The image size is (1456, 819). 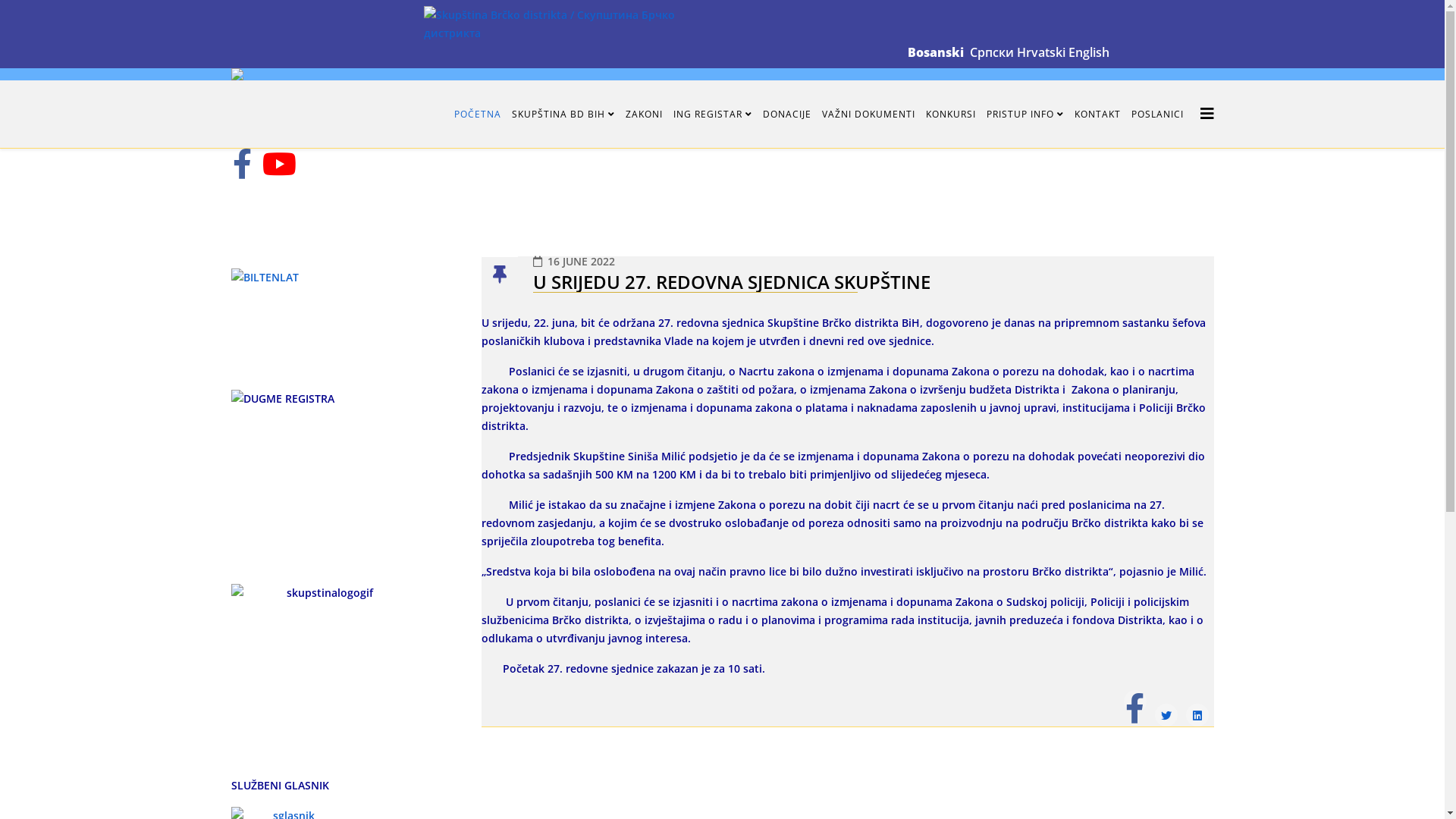 What do you see at coordinates (1157, 115) in the screenshot?
I see `POSLANICI` at bounding box center [1157, 115].